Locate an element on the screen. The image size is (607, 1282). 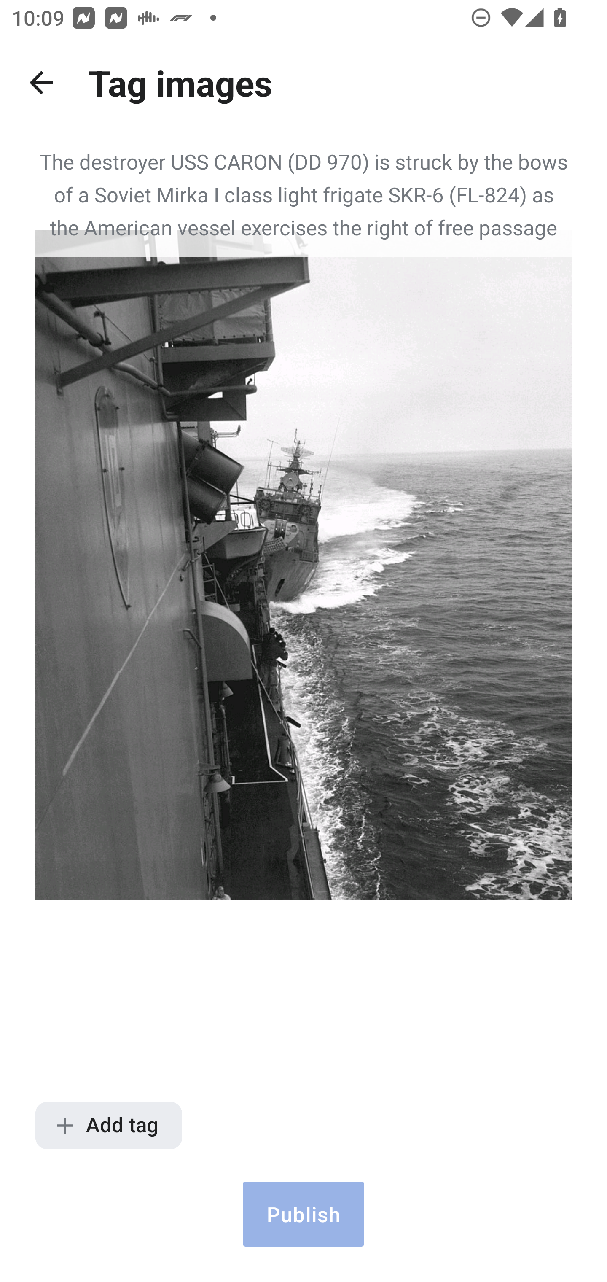
Publish is located at coordinates (303, 1214).